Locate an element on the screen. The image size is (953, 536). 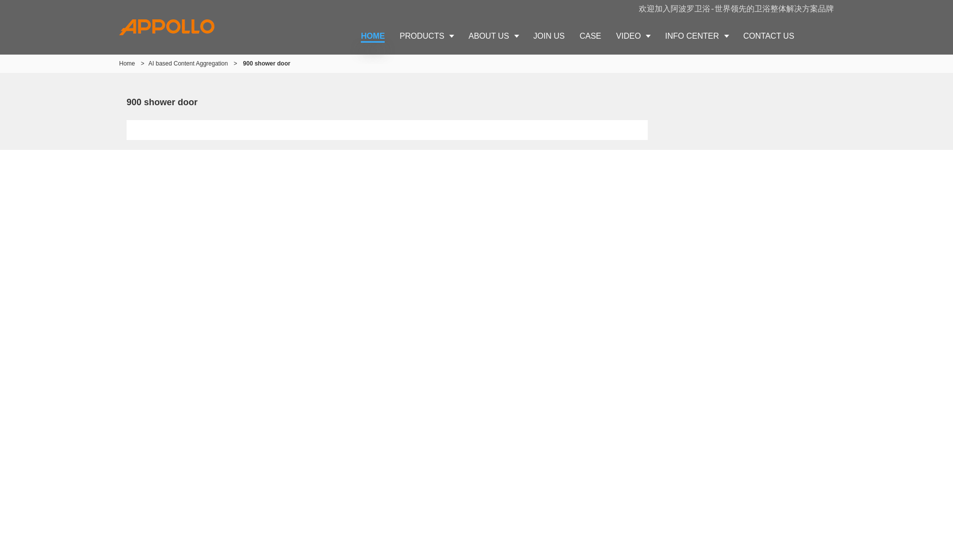
INFO CENTER is located at coordinates (696, 36).